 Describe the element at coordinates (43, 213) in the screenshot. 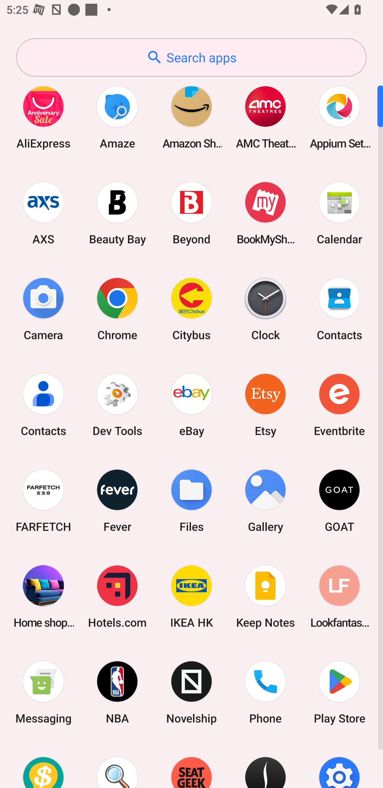

I see `AXS` at that location.